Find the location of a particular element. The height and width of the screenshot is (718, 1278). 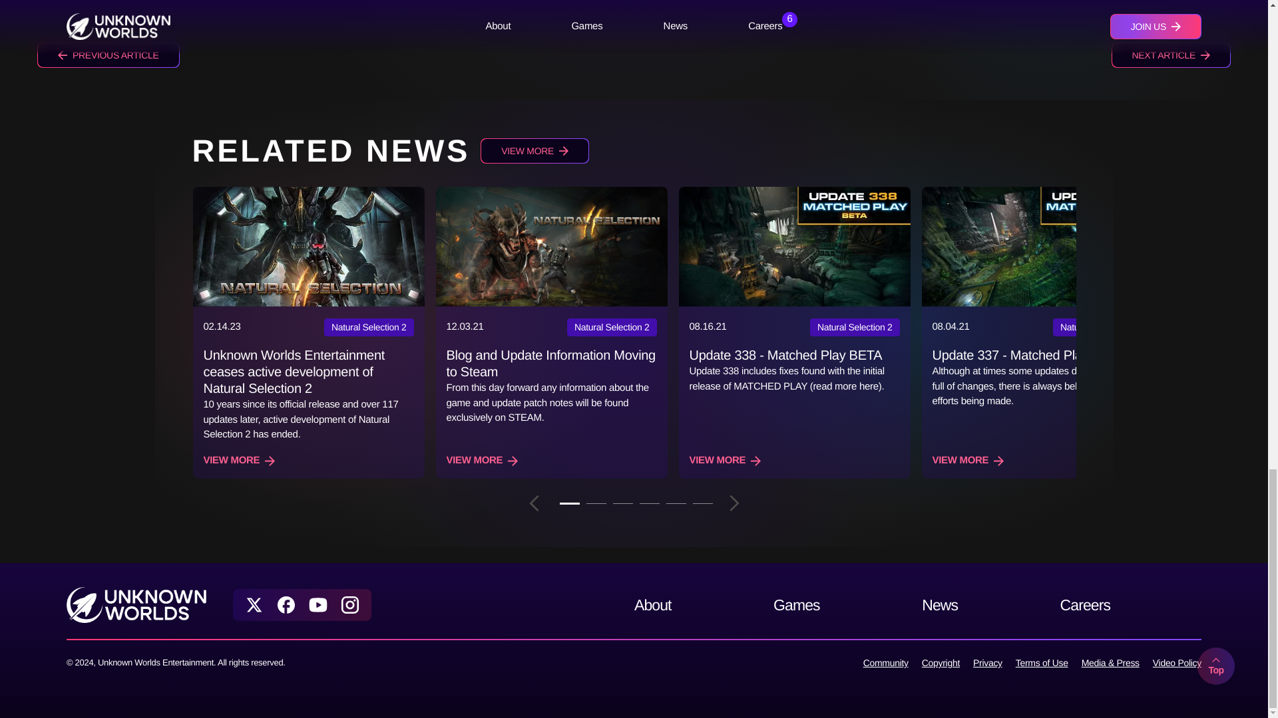

VIEW MORE is located at coordinates (967, 461).